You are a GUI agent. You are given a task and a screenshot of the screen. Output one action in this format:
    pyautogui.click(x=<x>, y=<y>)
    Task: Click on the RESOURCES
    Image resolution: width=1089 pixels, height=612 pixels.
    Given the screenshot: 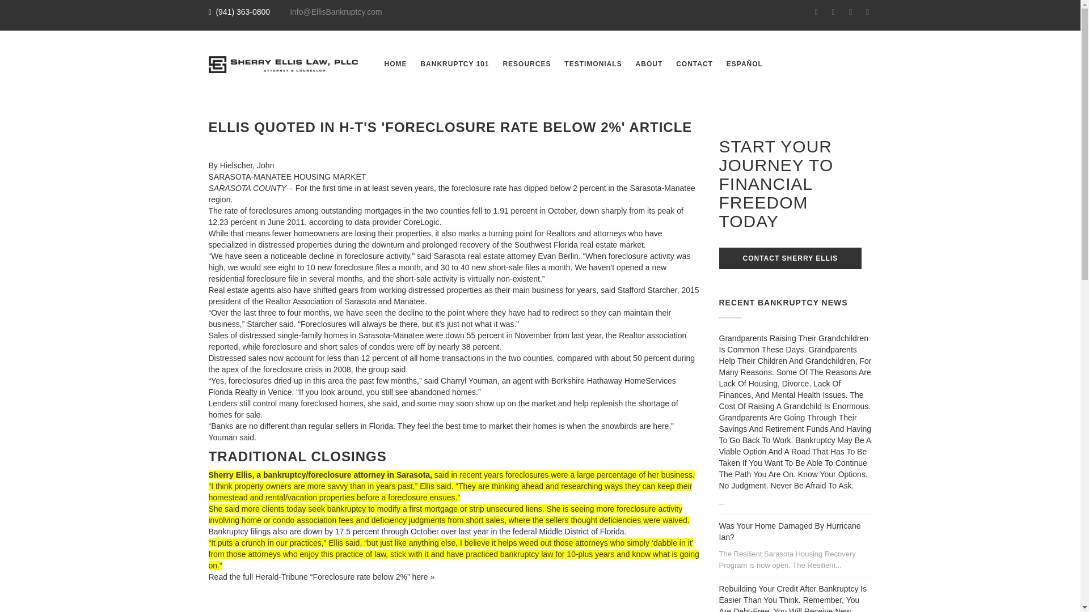 What is the action you would take?
    pyautogui.click(x=526, y=63)
    